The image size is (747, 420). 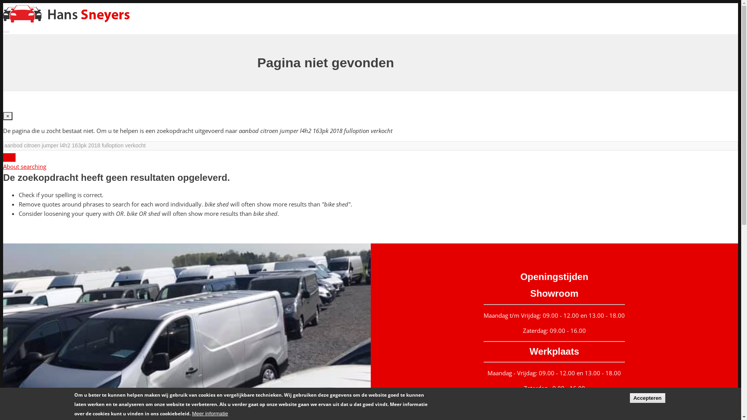 What do you see at coordinates (66, 20) in the screenshot?
I see `Home` at bounding box center [66, 20].